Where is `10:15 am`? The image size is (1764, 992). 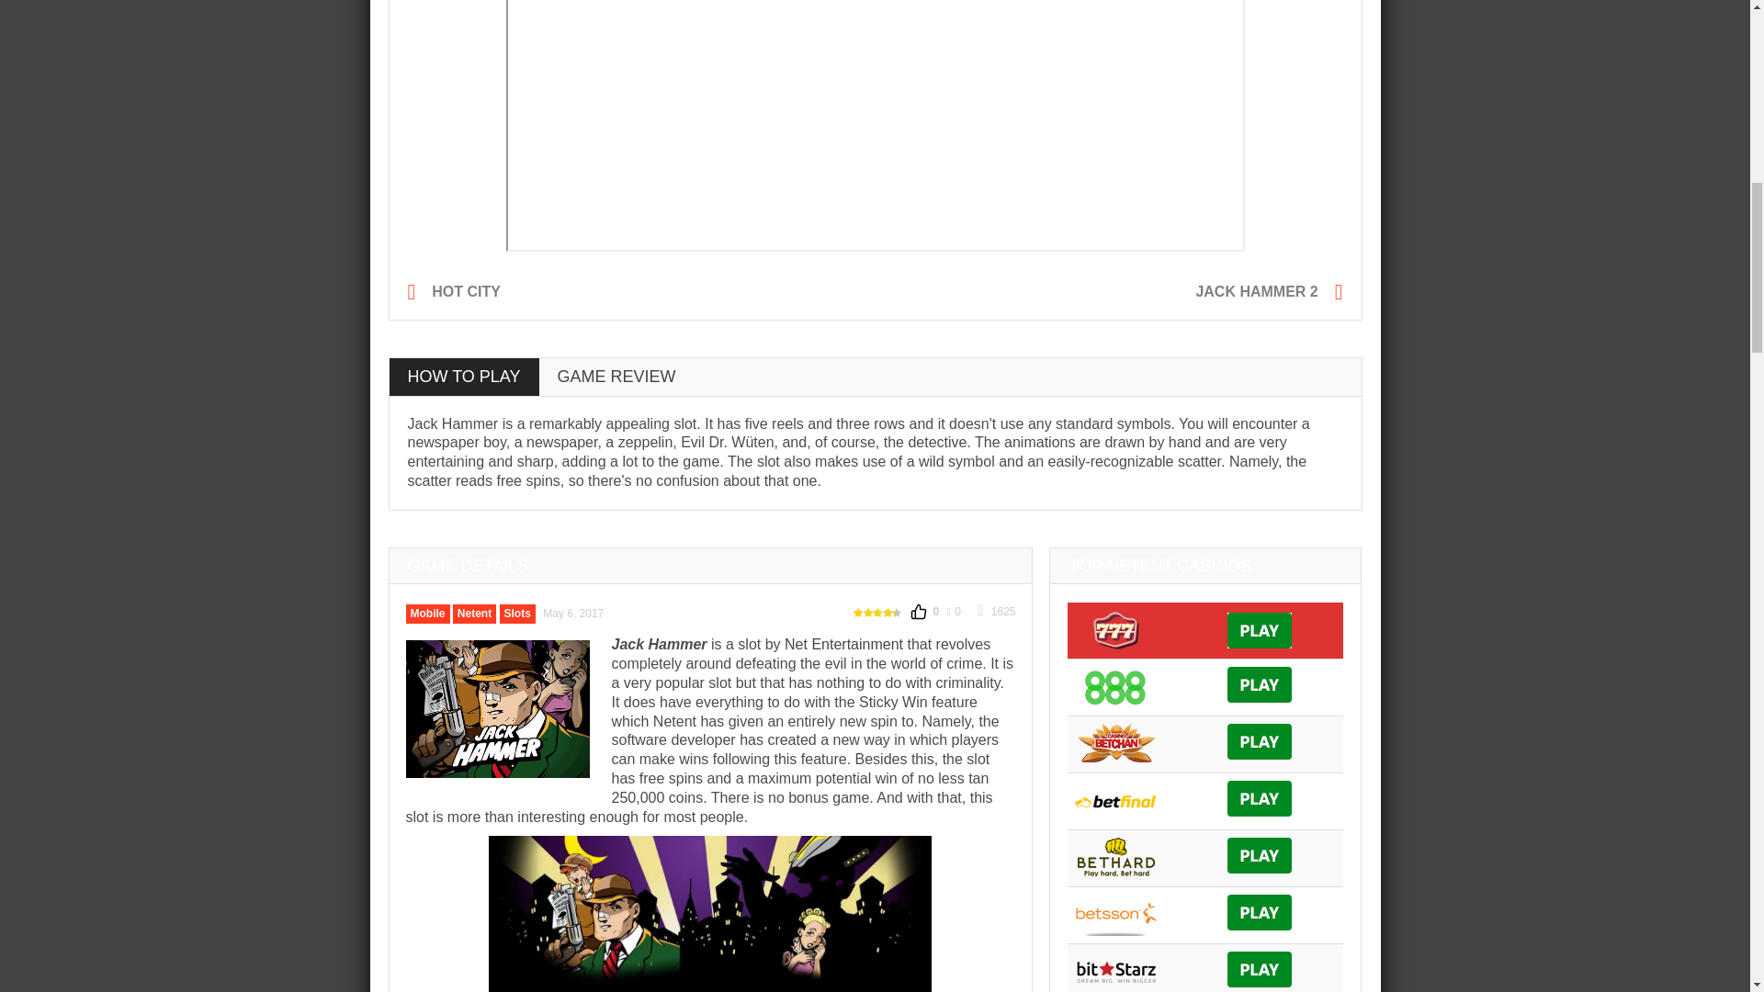
10:15 am is located at coordinates (573, 614).